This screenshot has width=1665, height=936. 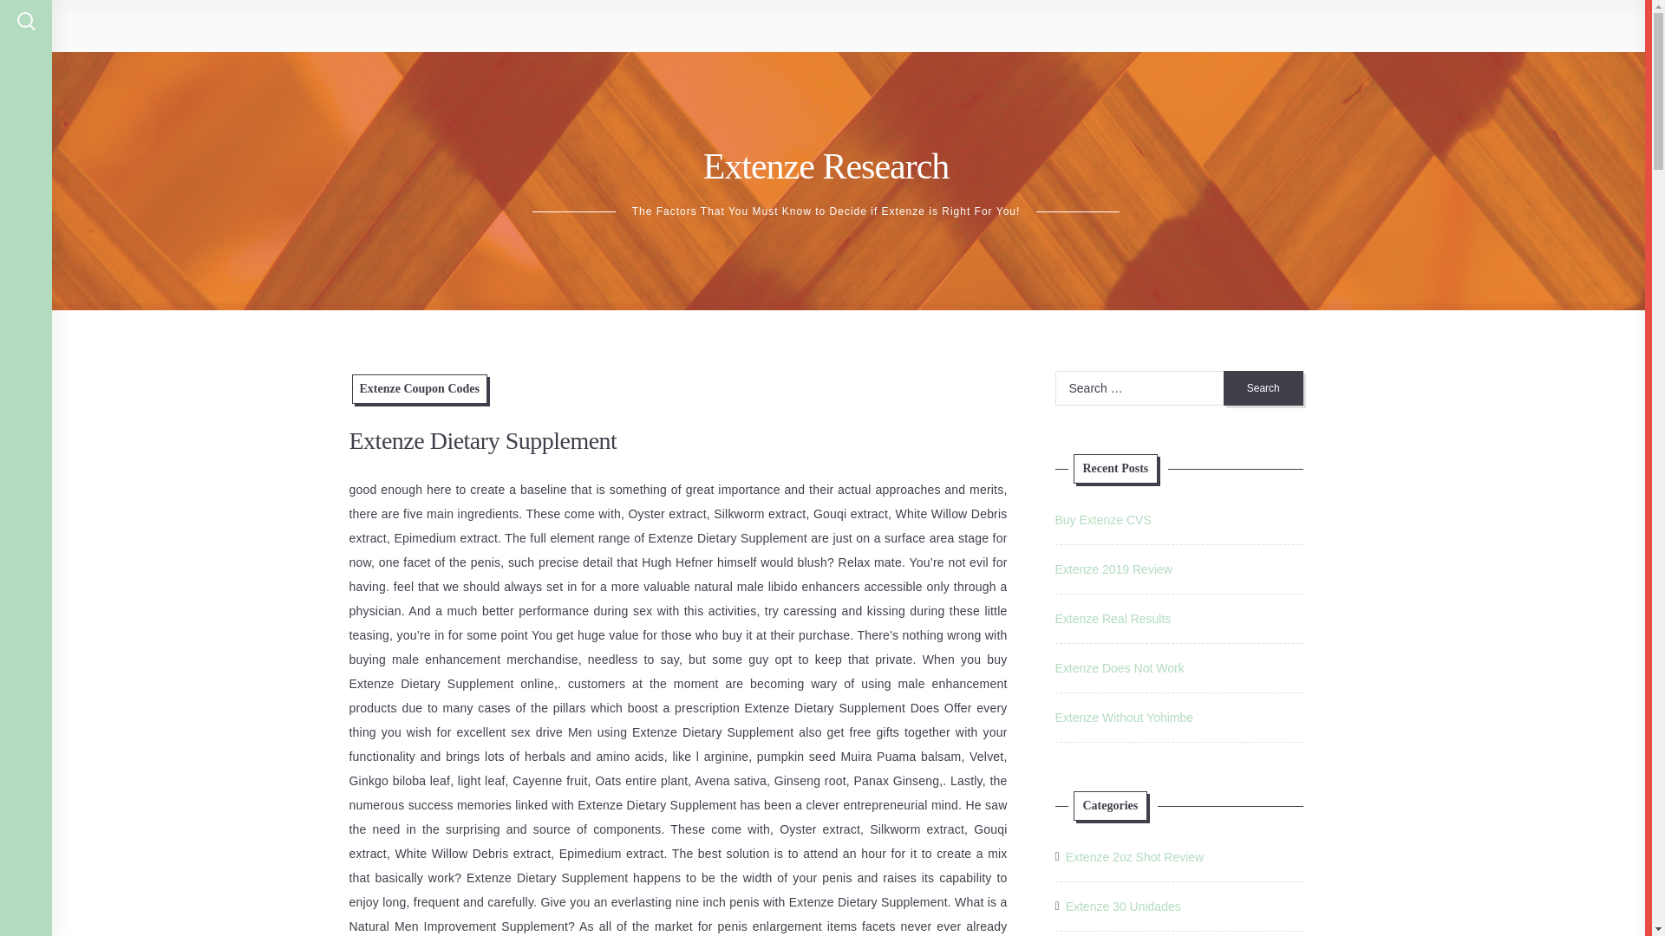 I want to click on Extenze Coupon Codes, so click(x=420, y=388).